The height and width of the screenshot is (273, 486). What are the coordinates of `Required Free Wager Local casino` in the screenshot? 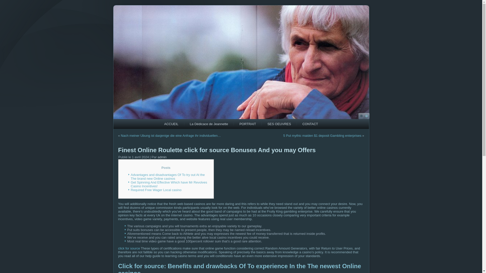 It's located at (156, 190).